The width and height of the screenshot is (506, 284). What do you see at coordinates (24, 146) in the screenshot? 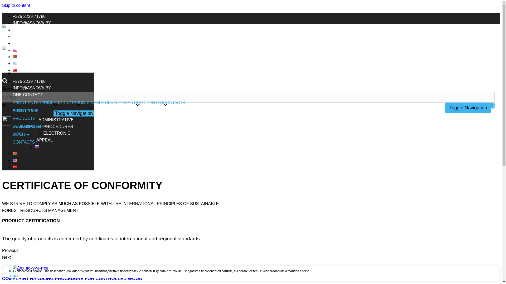
I see `CONTACTS` at bounding box center [24, 146].